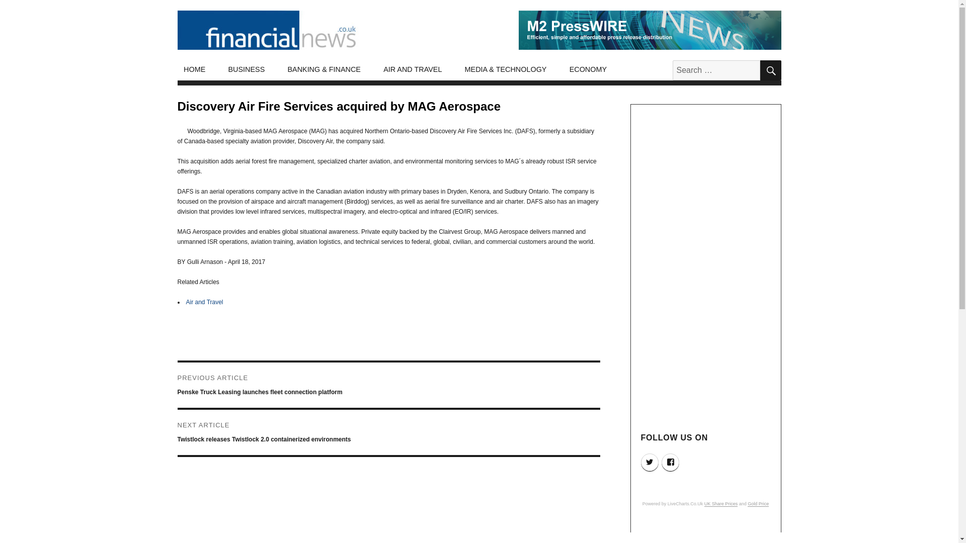  Describe the element at coordinates (720, 503) in the screenshot. I see `UK Share Prices` at that location.